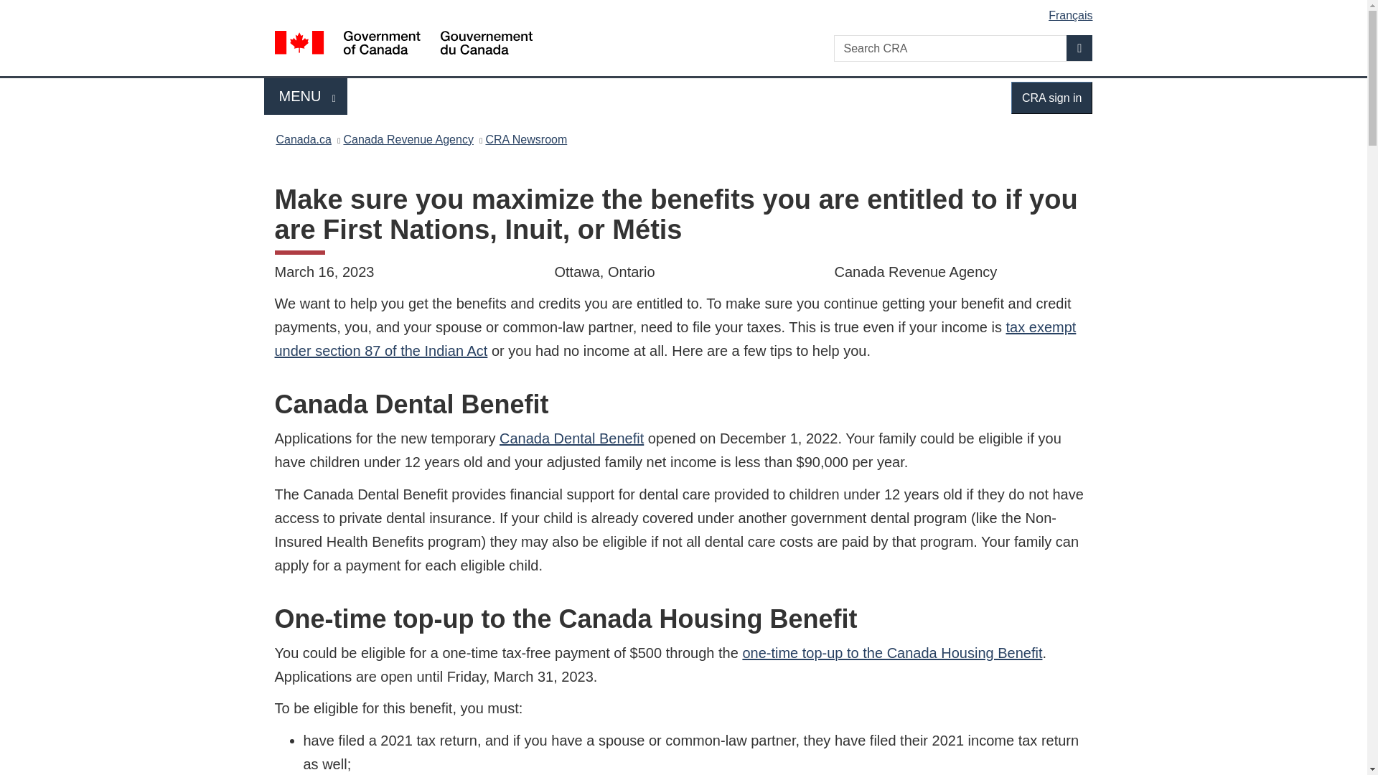 Image resolution: width=1378 pixels, height=775 pixels. What do you see at coordinates (306, 96) in the screenshot?
I see `Skip to main content` at bounding box center [306, 96].